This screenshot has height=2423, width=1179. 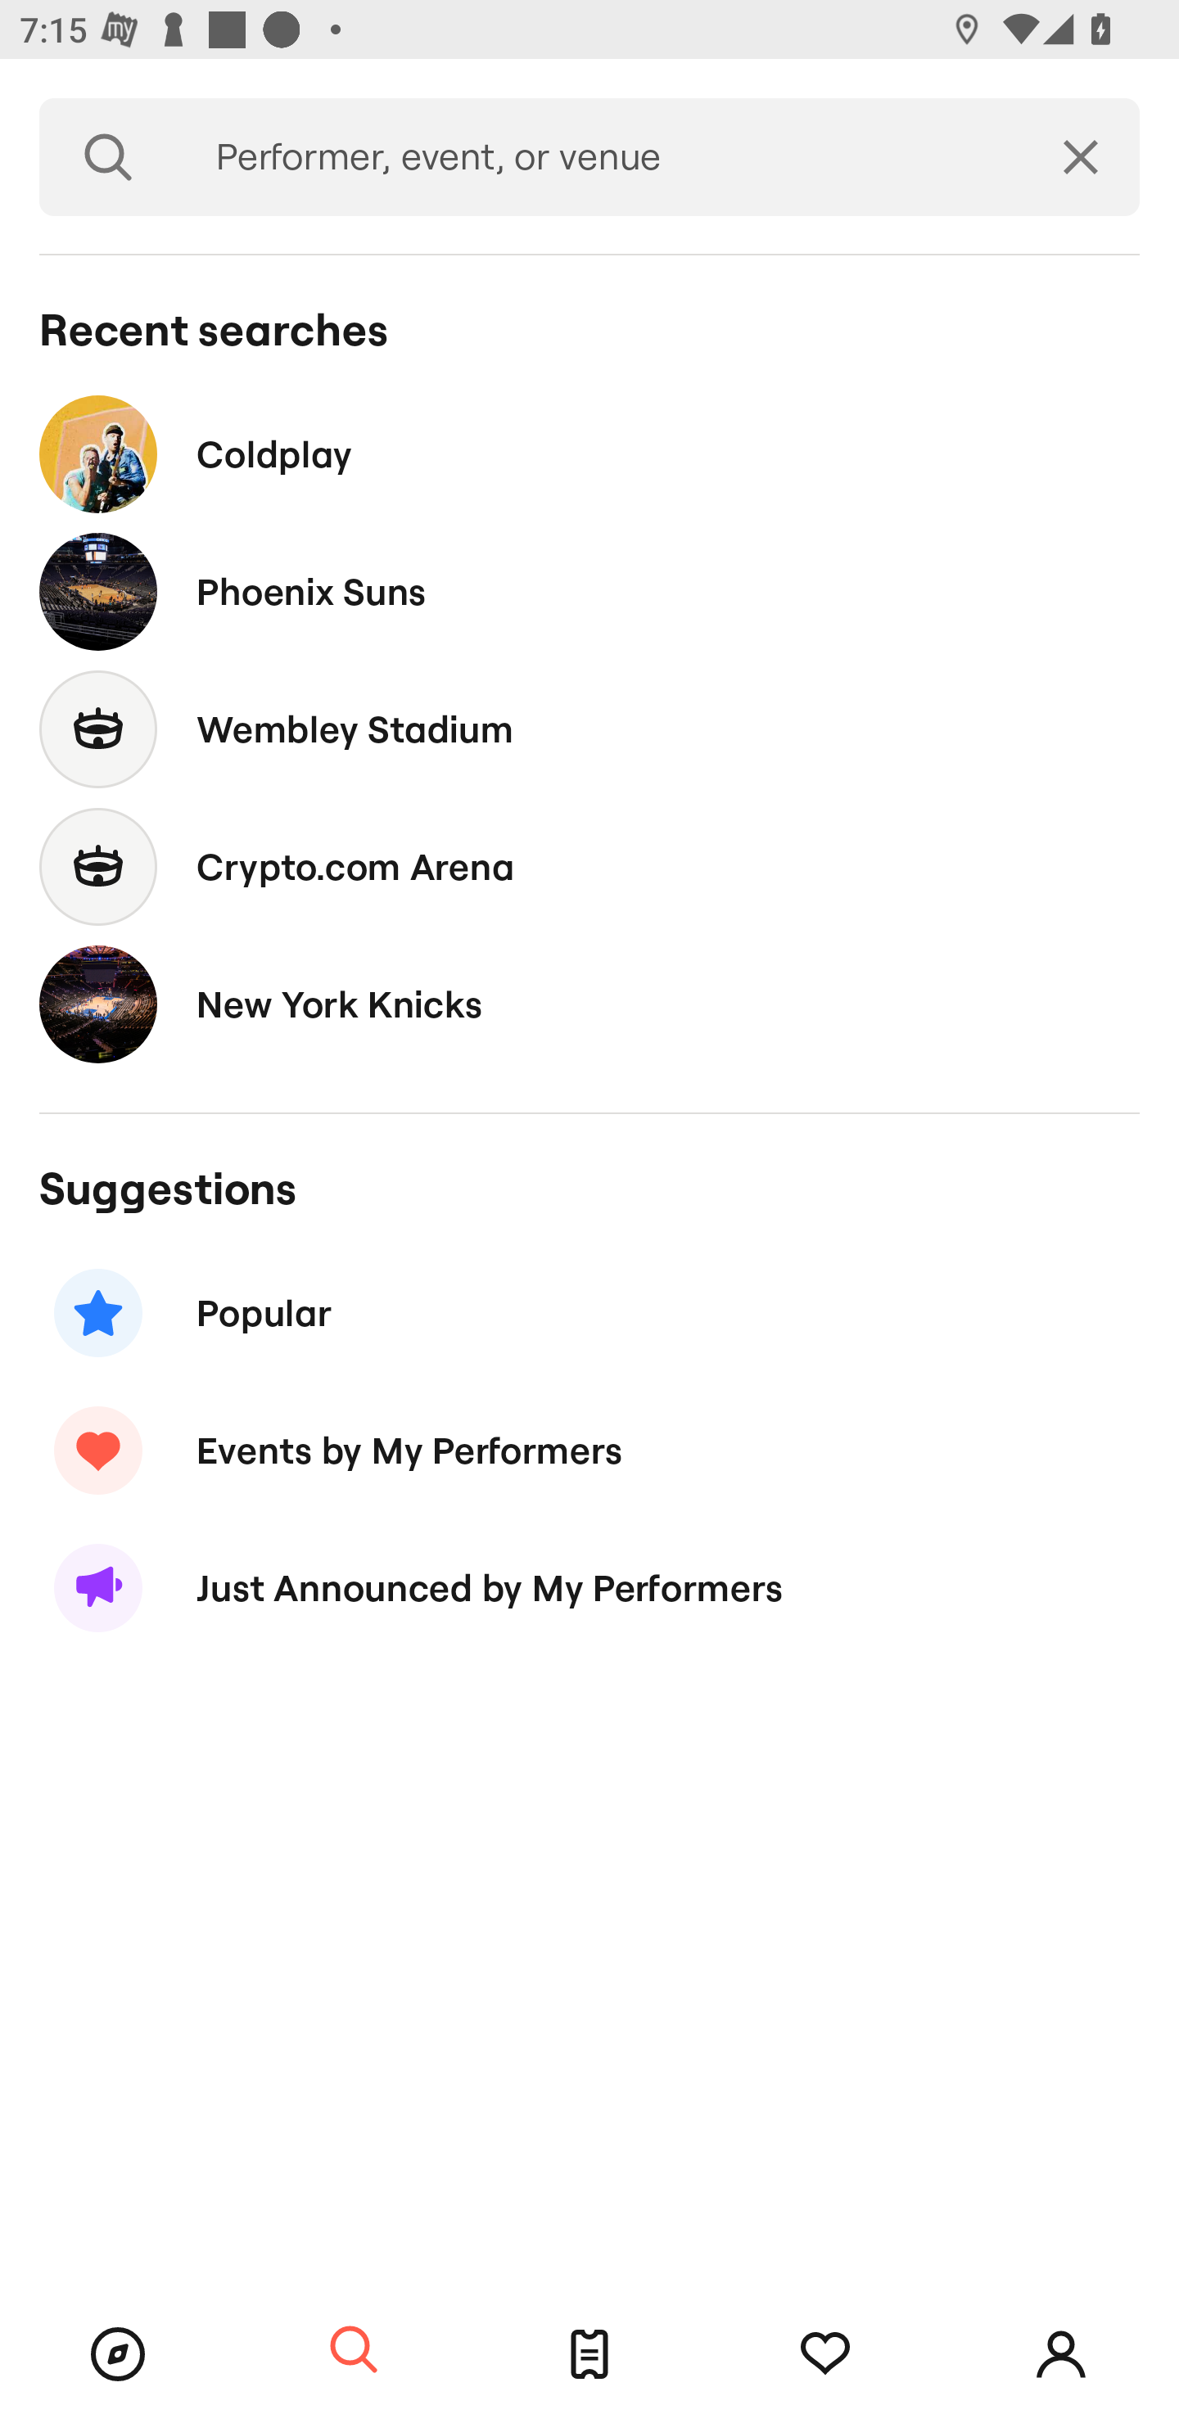 I want to click on Performer, event, or venue, so click(x=599, y=157).